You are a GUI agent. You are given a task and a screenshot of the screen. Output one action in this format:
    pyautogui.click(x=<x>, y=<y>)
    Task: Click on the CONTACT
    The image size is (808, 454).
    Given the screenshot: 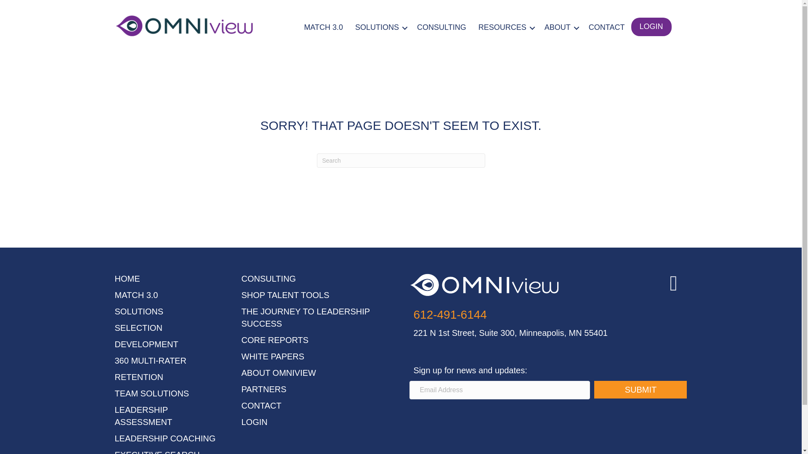 What is the action you would take?
    pyautogui.click(x=607, y=26)
    